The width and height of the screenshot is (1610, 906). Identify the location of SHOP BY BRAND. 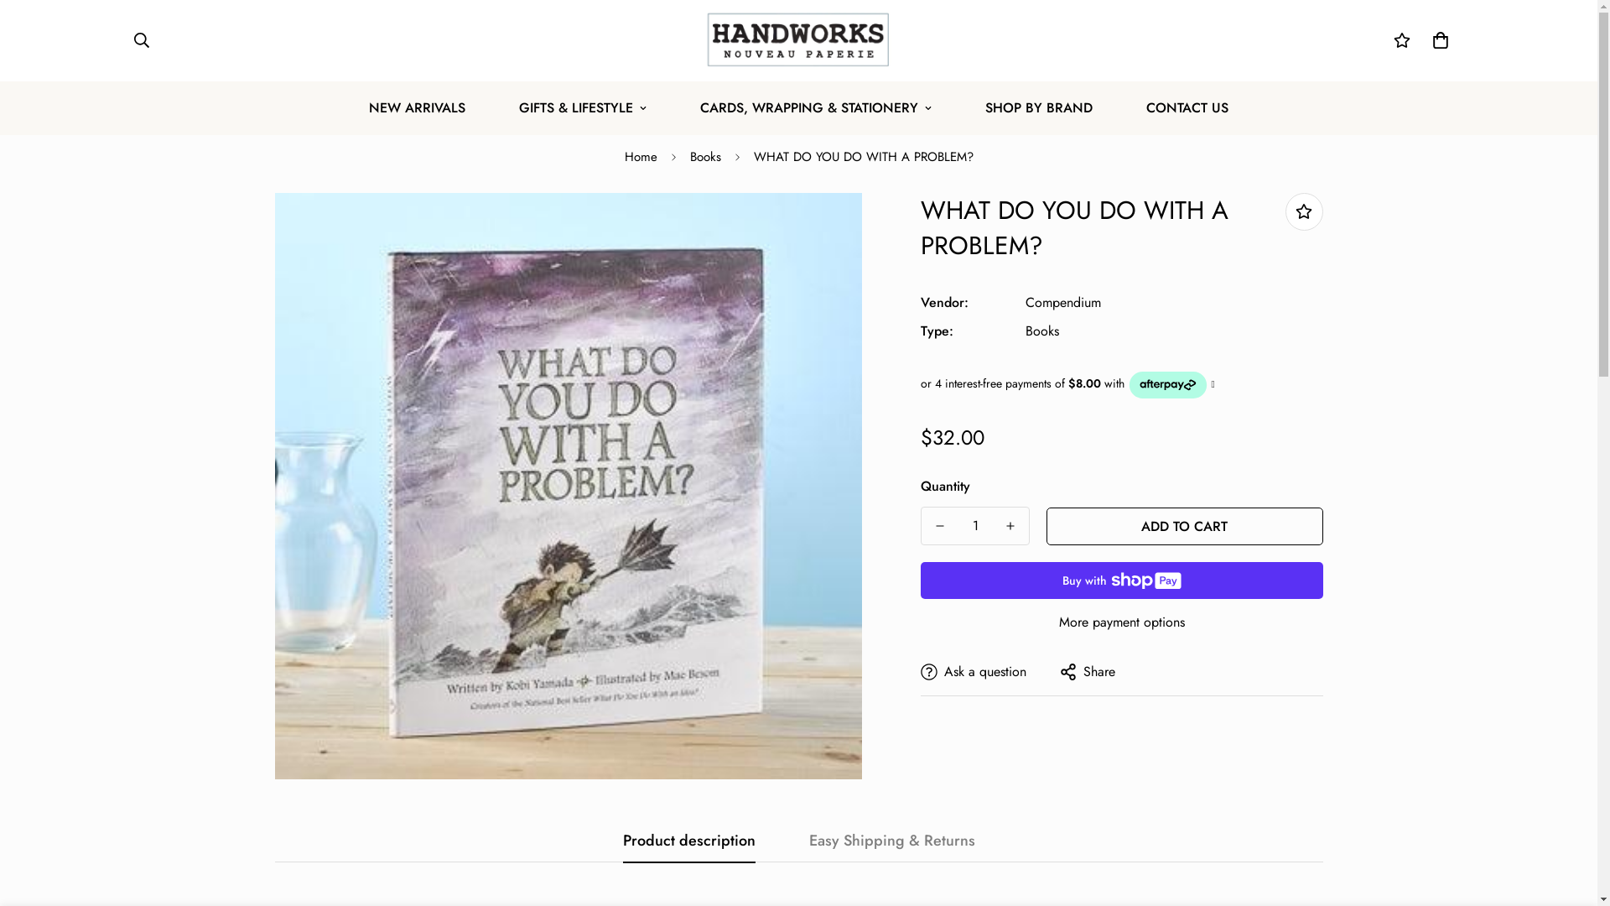
(1039, 108).